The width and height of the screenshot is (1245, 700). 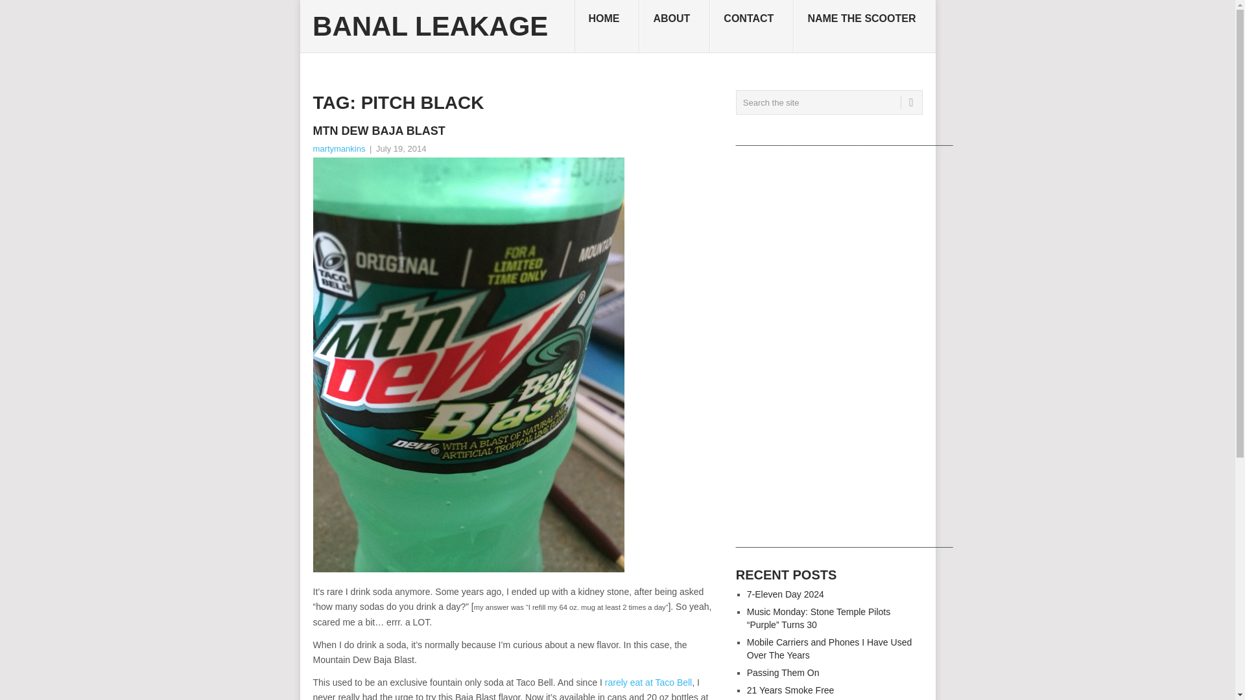 What do you see at coordinates (648, 682) in the screenshot?
I see `rarely eat at Taco Bell` at bounding box center [648, 682].